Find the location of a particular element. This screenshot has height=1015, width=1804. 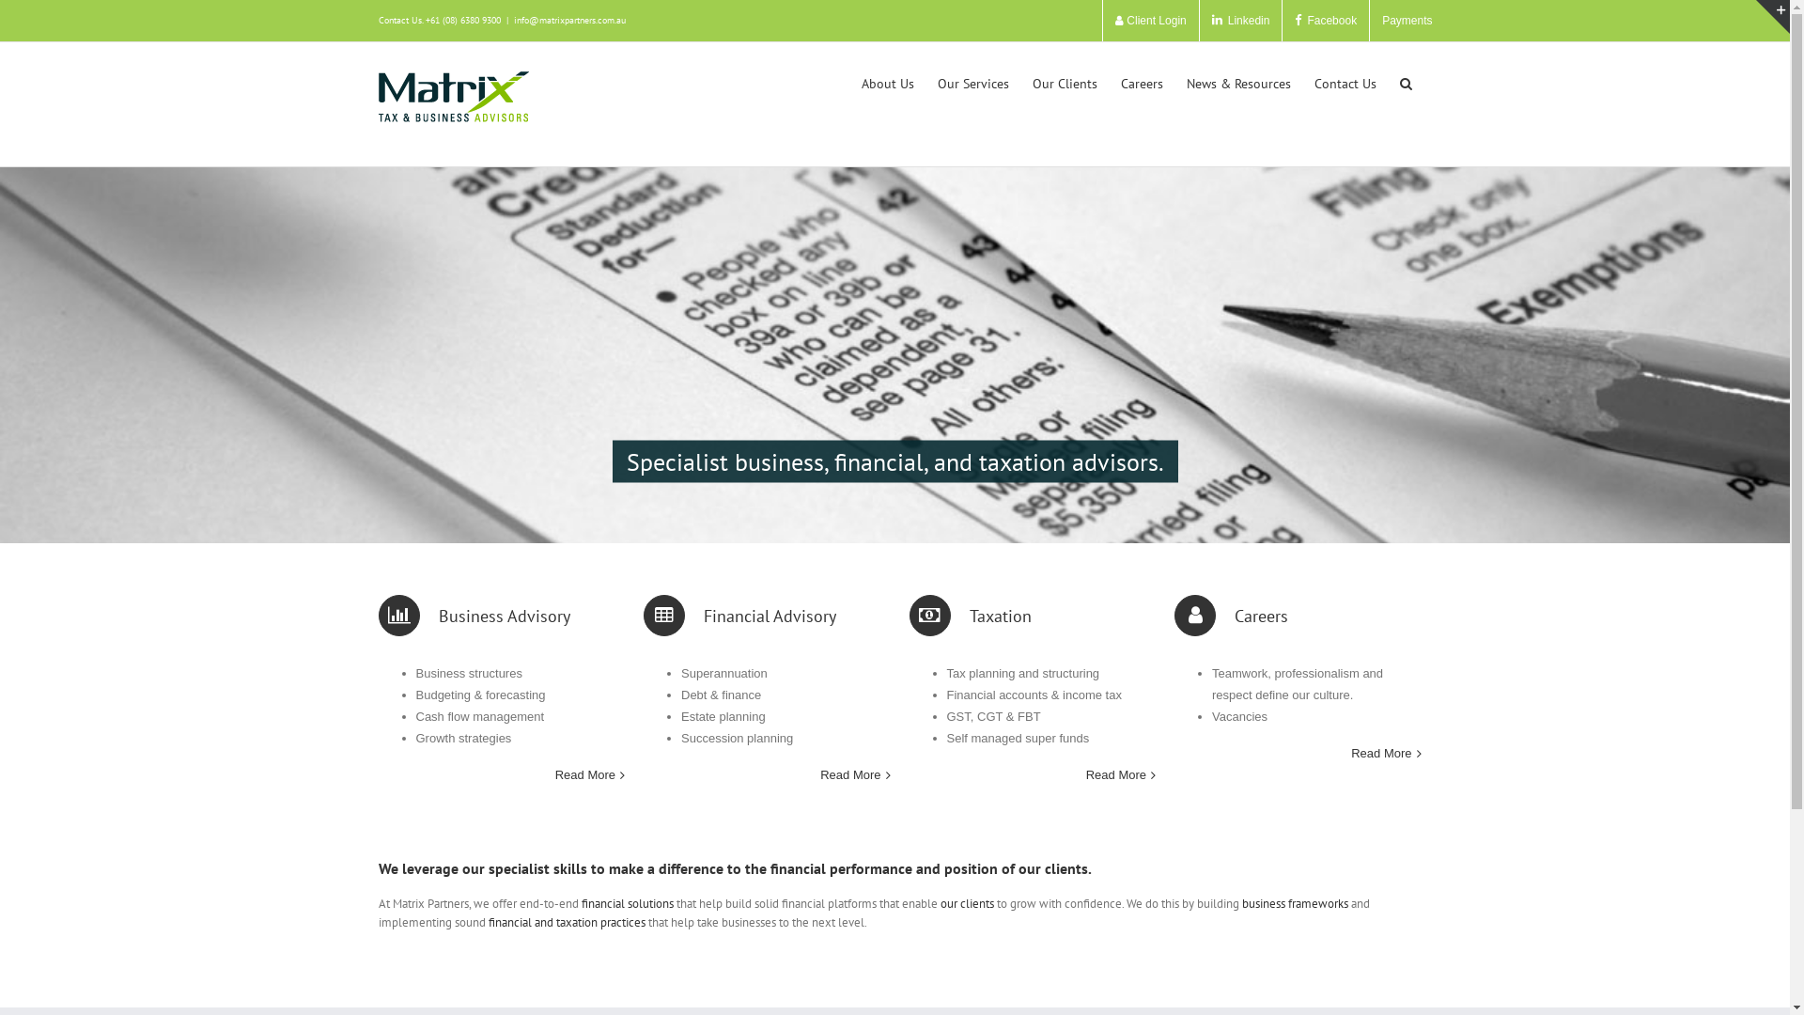

Contact Us is located at coordinates (1345, 83).